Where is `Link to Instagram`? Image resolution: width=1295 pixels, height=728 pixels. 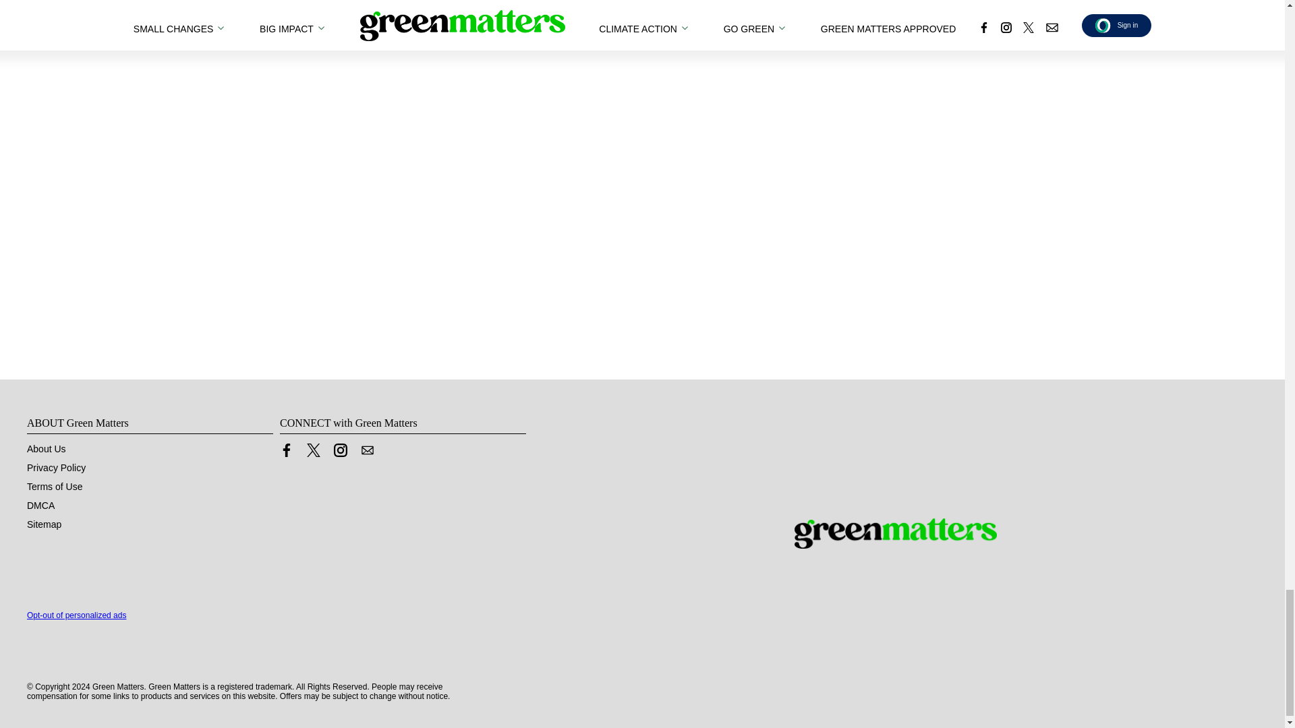 Link to Instagram is located at coordinates (340, 449).